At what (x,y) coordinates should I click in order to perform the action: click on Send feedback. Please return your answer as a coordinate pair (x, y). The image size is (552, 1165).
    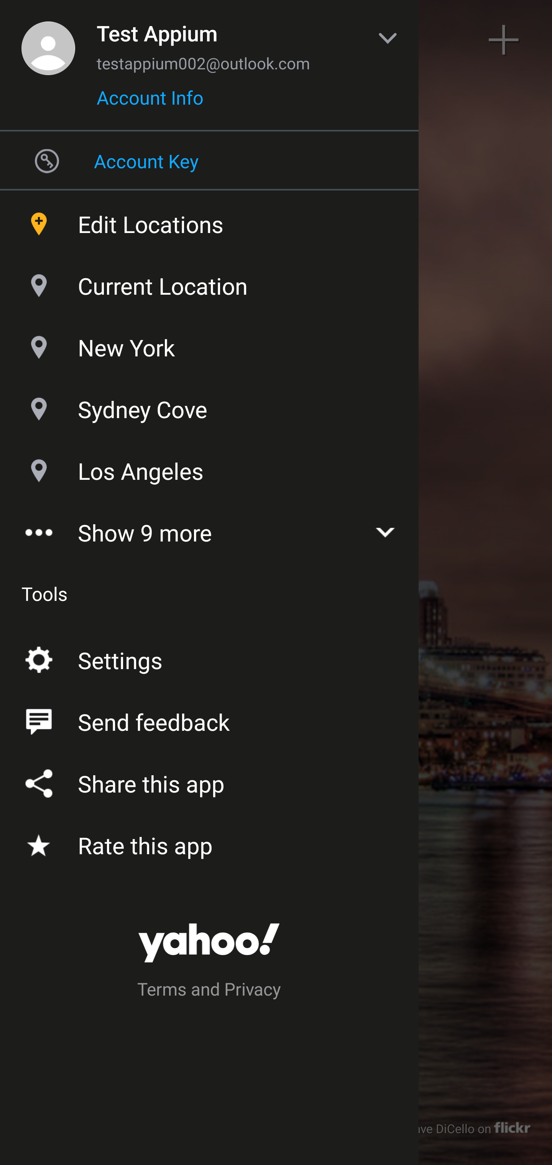
    Looking at the image, I should click on (209, 719).